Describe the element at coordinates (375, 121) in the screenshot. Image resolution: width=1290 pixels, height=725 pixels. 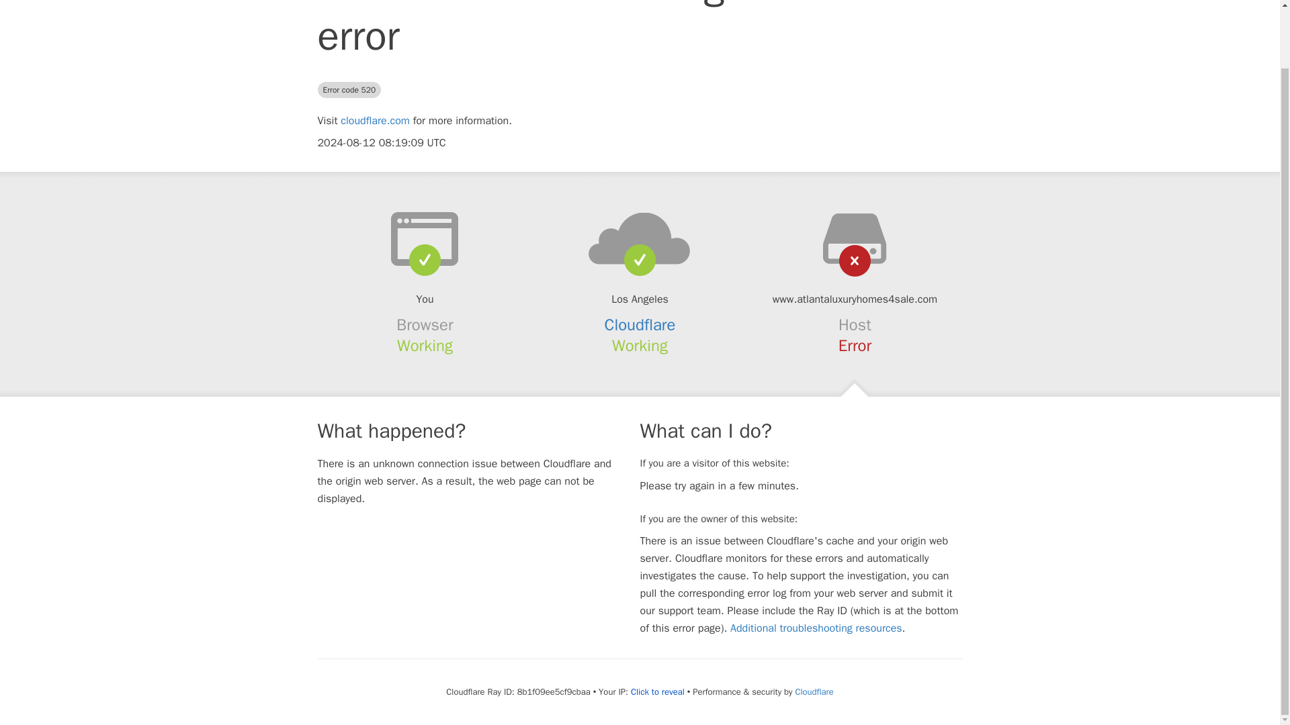
I see `cloudflare.com` at that location.